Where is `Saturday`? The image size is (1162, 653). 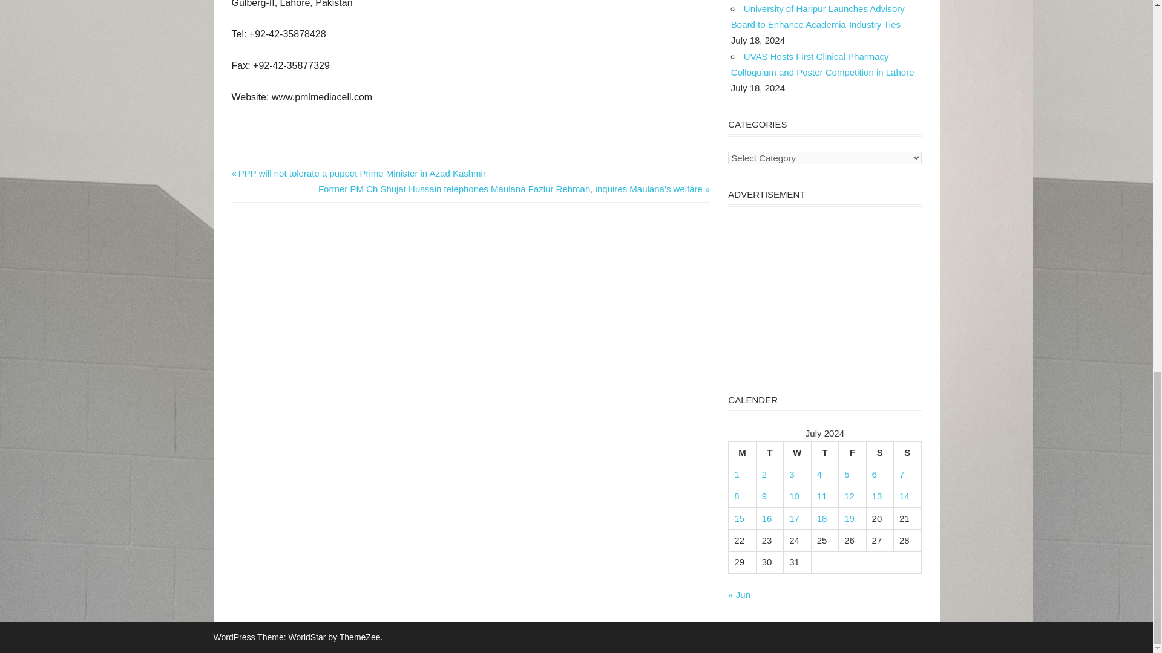
Saturday is located at coordinates (879, 452).